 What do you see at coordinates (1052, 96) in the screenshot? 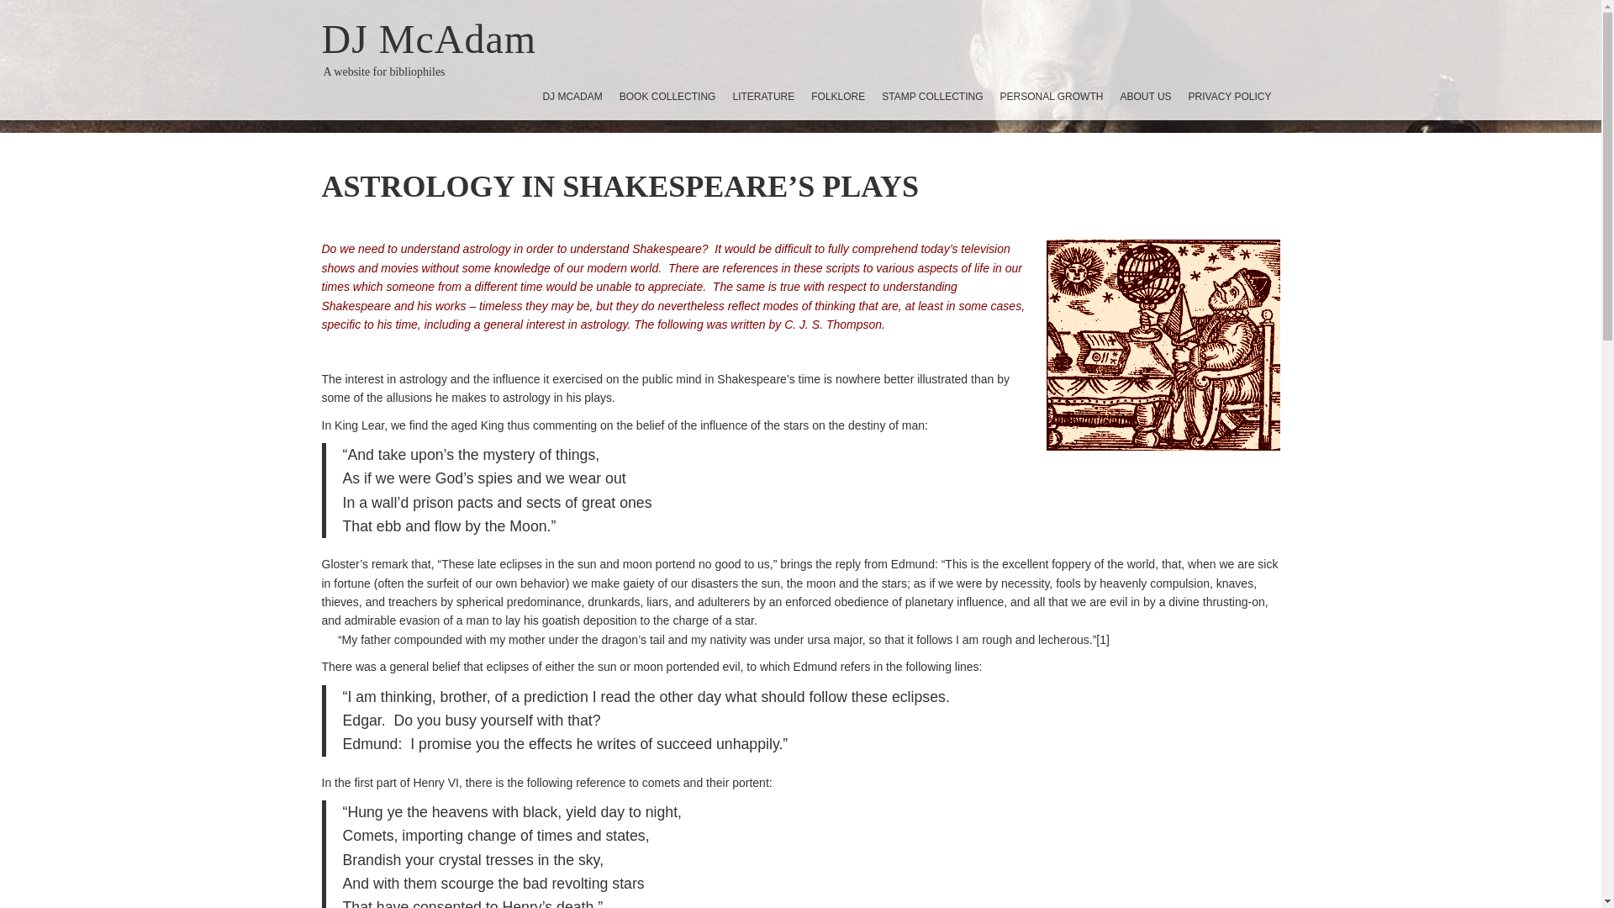
I see `PERSONAL GROWTH` at bounding box center [1052, 96].